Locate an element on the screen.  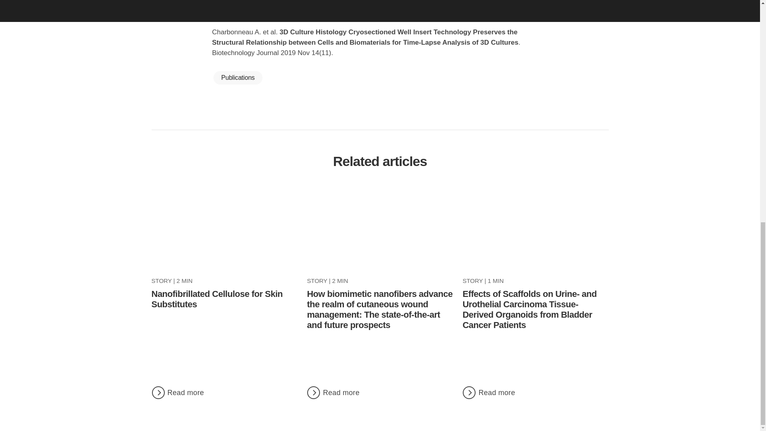
Read publication is located at coordinates (380, 2).